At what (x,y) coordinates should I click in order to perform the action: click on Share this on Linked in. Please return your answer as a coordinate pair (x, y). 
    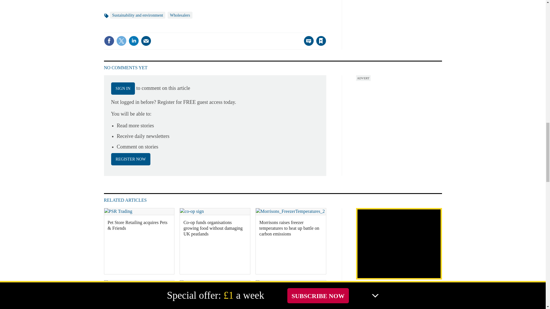
    Looking at the image, I should click on (133, 41).